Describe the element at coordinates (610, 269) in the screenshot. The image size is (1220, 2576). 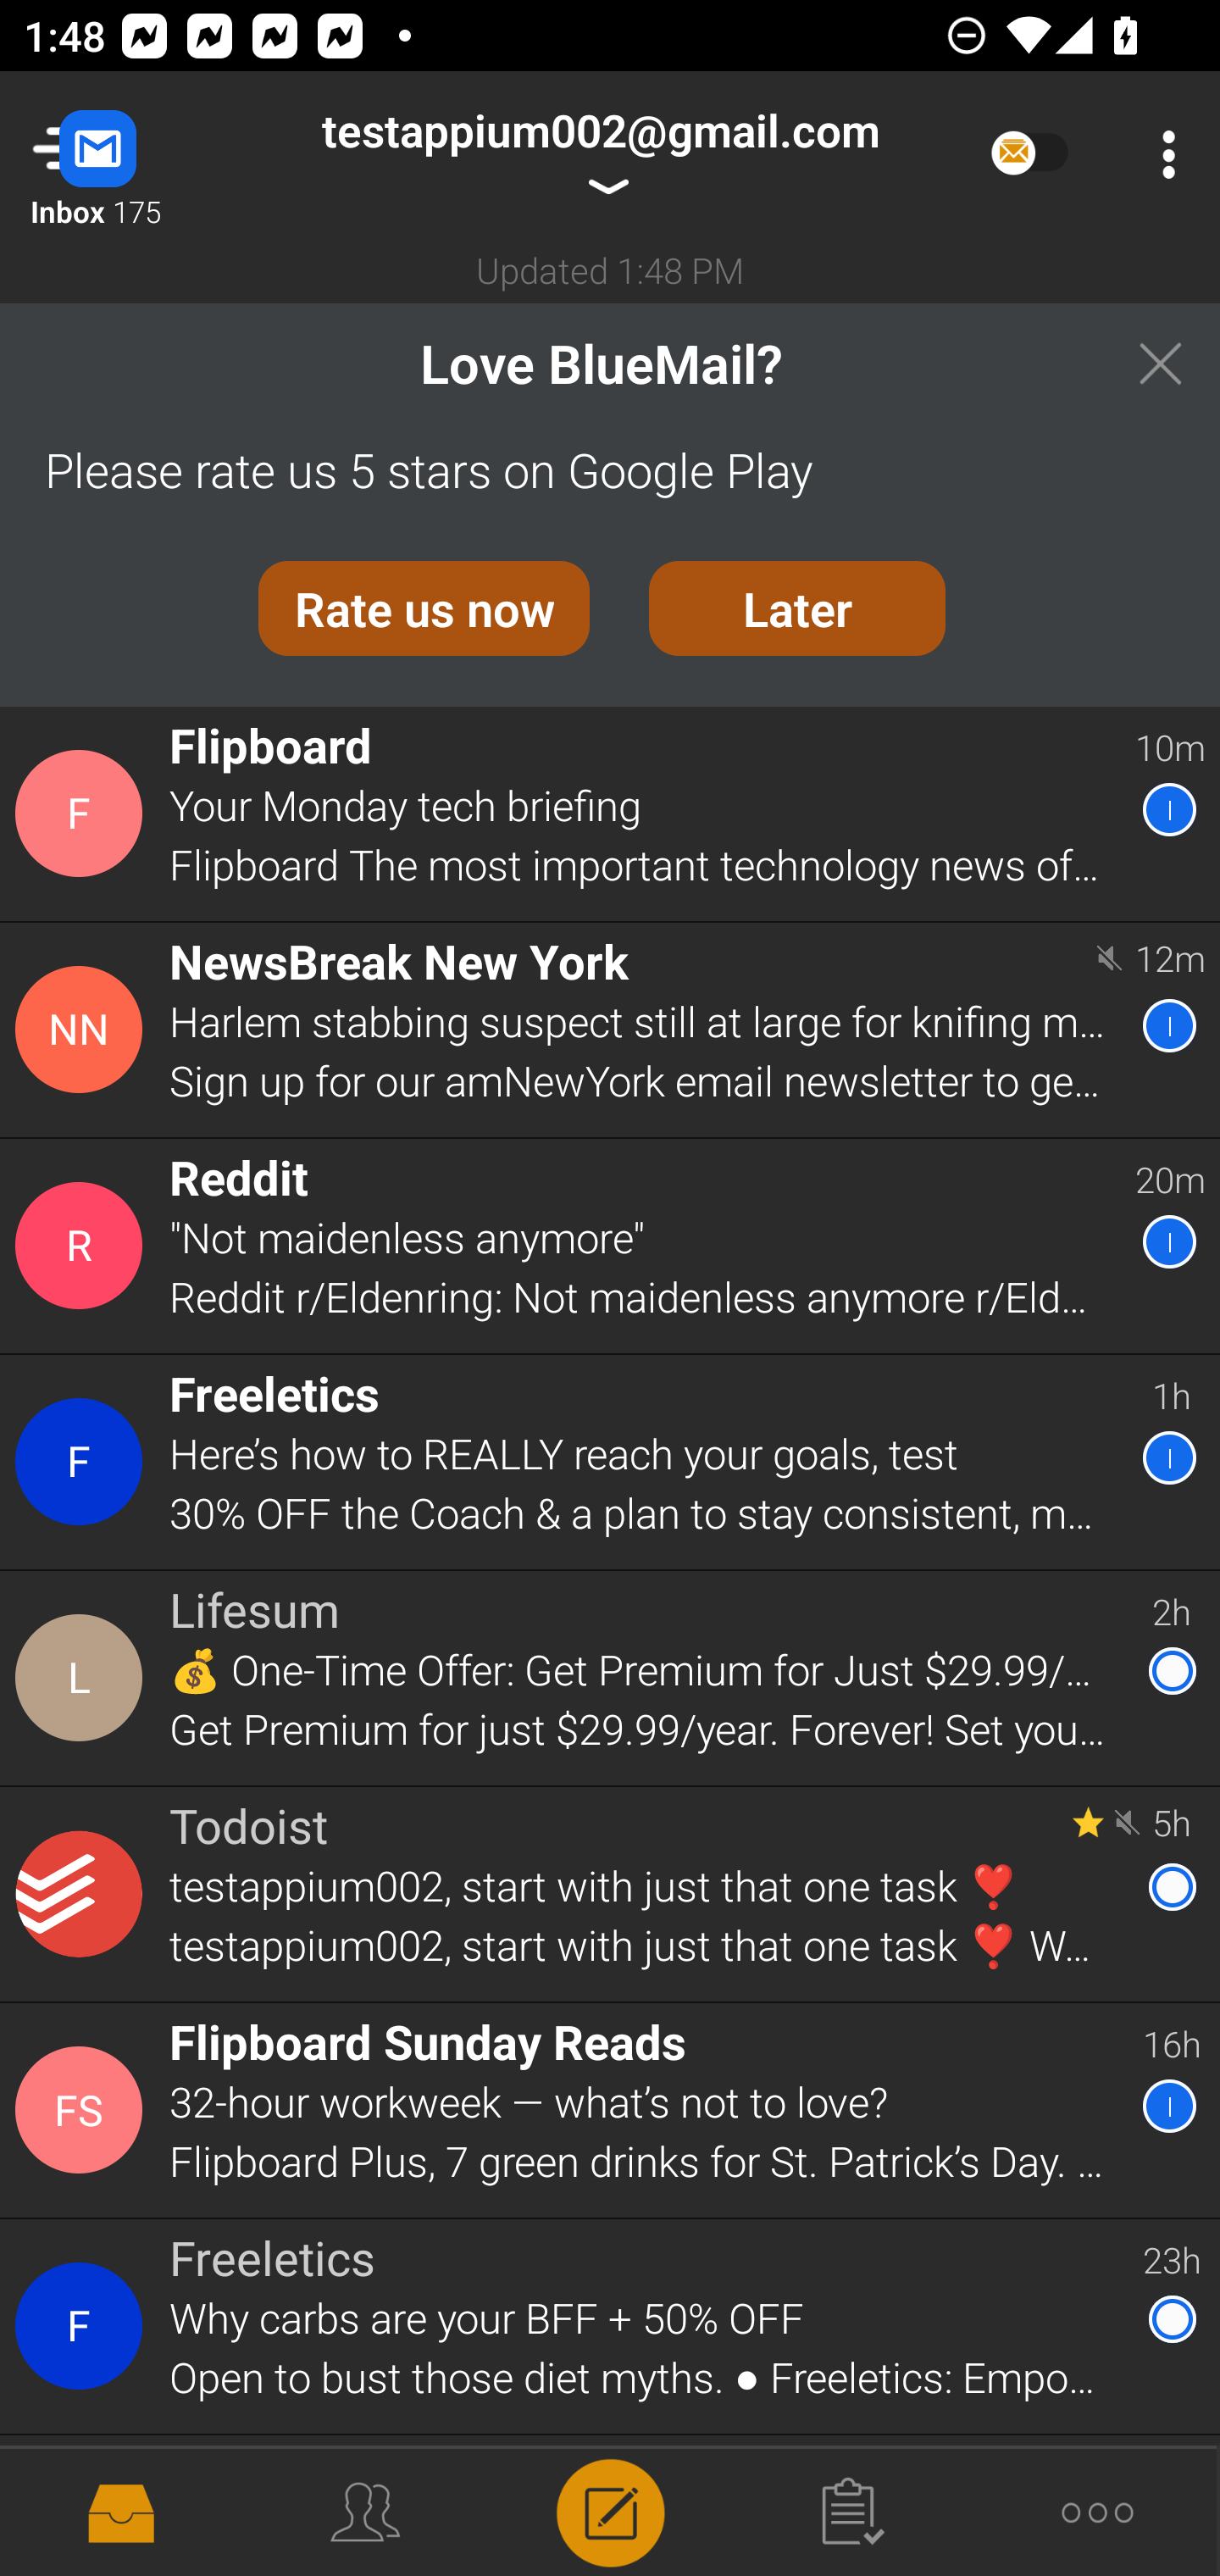
I see `Updated 1:48 PM` at that location.